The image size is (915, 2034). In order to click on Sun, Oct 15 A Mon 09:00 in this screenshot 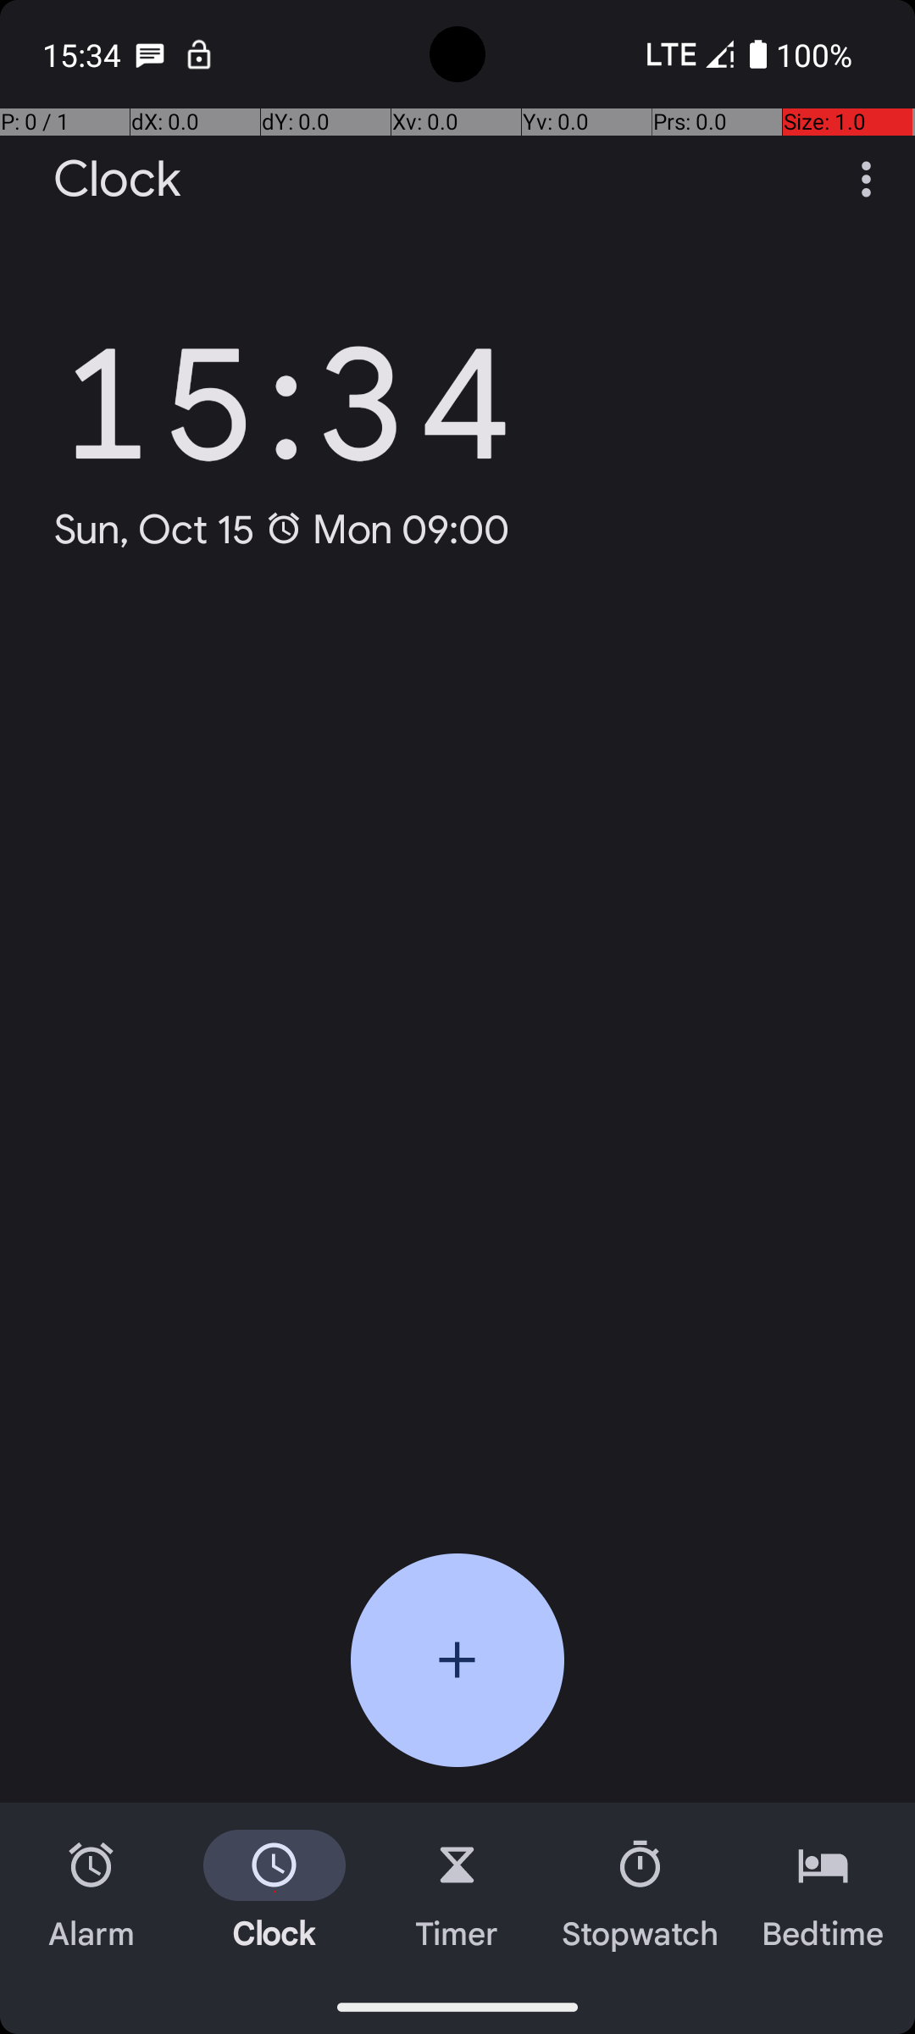, I will do `click(281, 529)`.